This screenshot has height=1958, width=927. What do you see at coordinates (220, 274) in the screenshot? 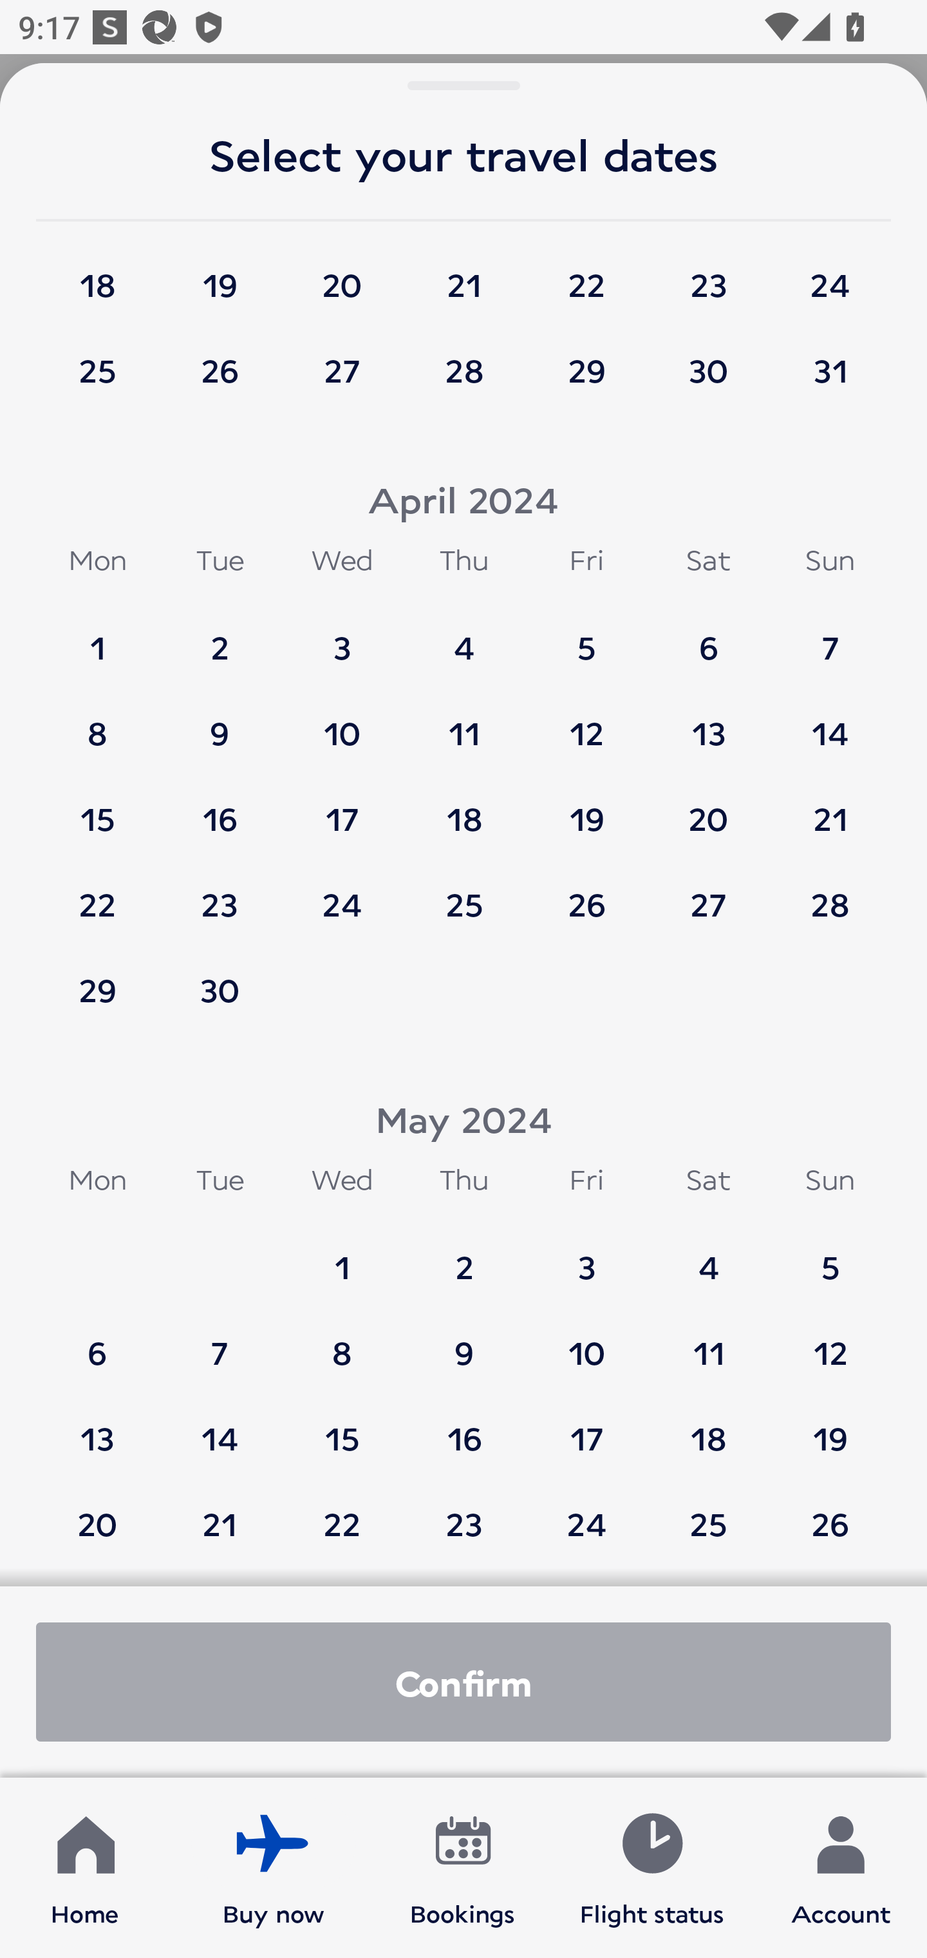
I see `19` at bounding box center [220, 274].